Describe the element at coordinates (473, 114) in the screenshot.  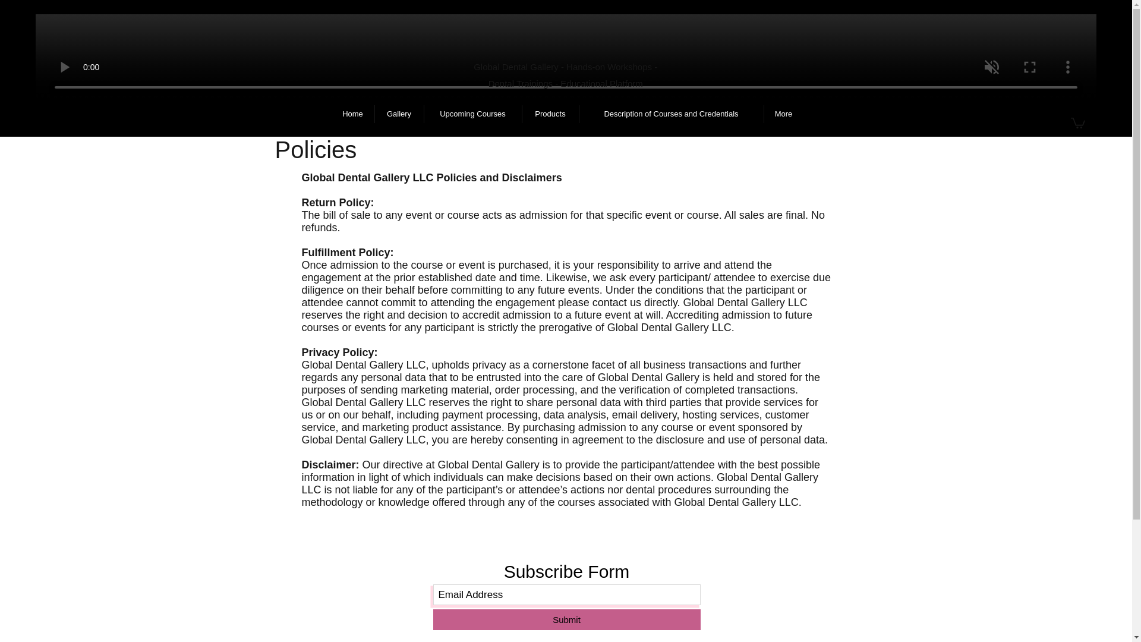
I see `Upcoming Courses` at that location.